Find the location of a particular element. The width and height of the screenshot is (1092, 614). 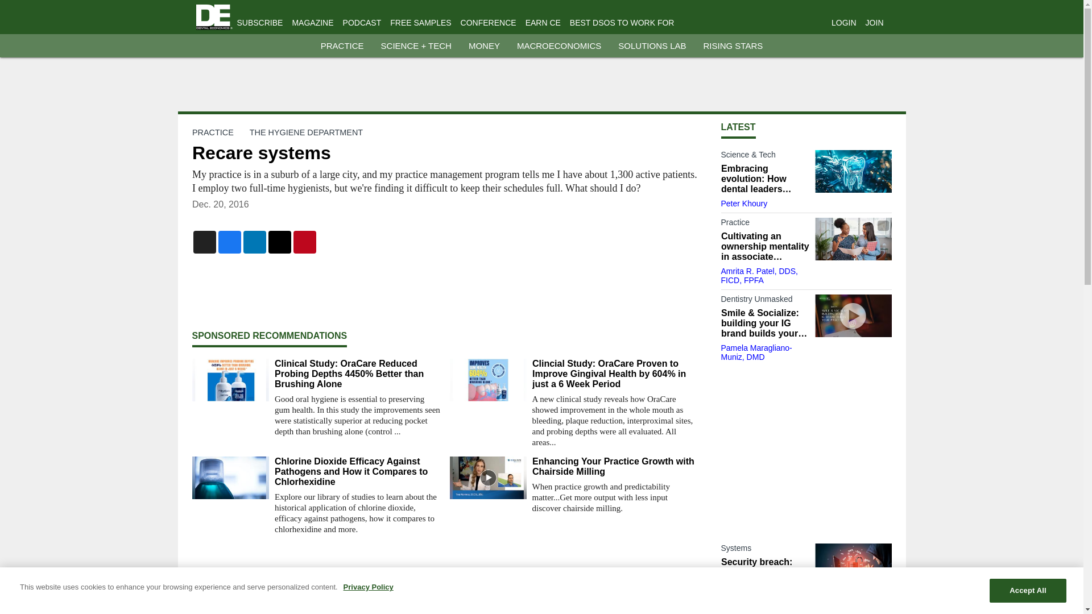

EARN CE is located at coordinates (543, 23).